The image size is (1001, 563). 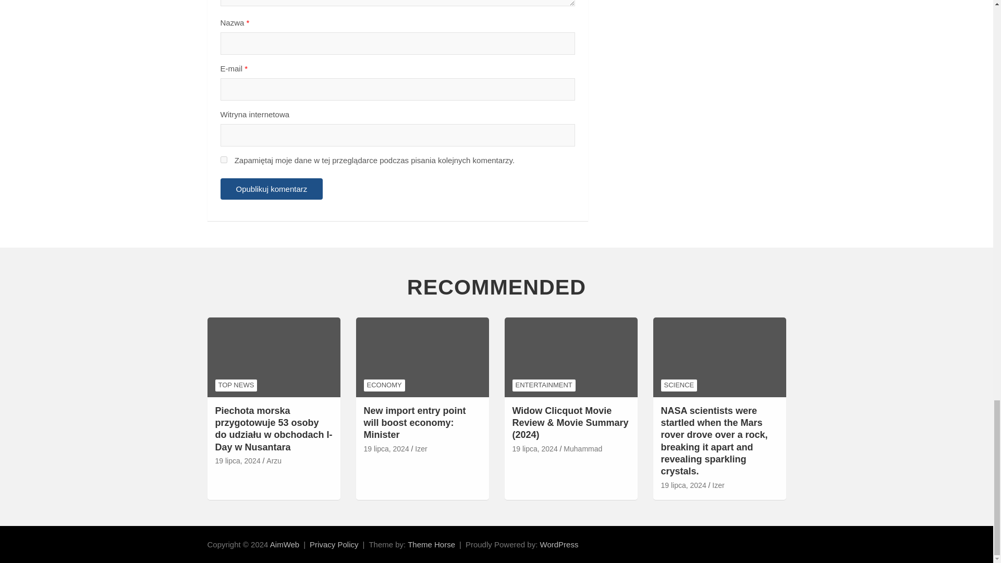 What do you see at coordinates (238, 461) in the screenshot?
I see `19 lipca, 2024` at bounding box center [238, 461].